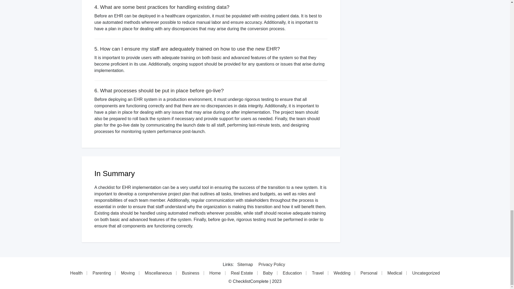 This screenshot has height=289, width=514. What do you see at coordinates (292, 273) in the screenshot?
I see `Education` at bounding box center [292, 273].